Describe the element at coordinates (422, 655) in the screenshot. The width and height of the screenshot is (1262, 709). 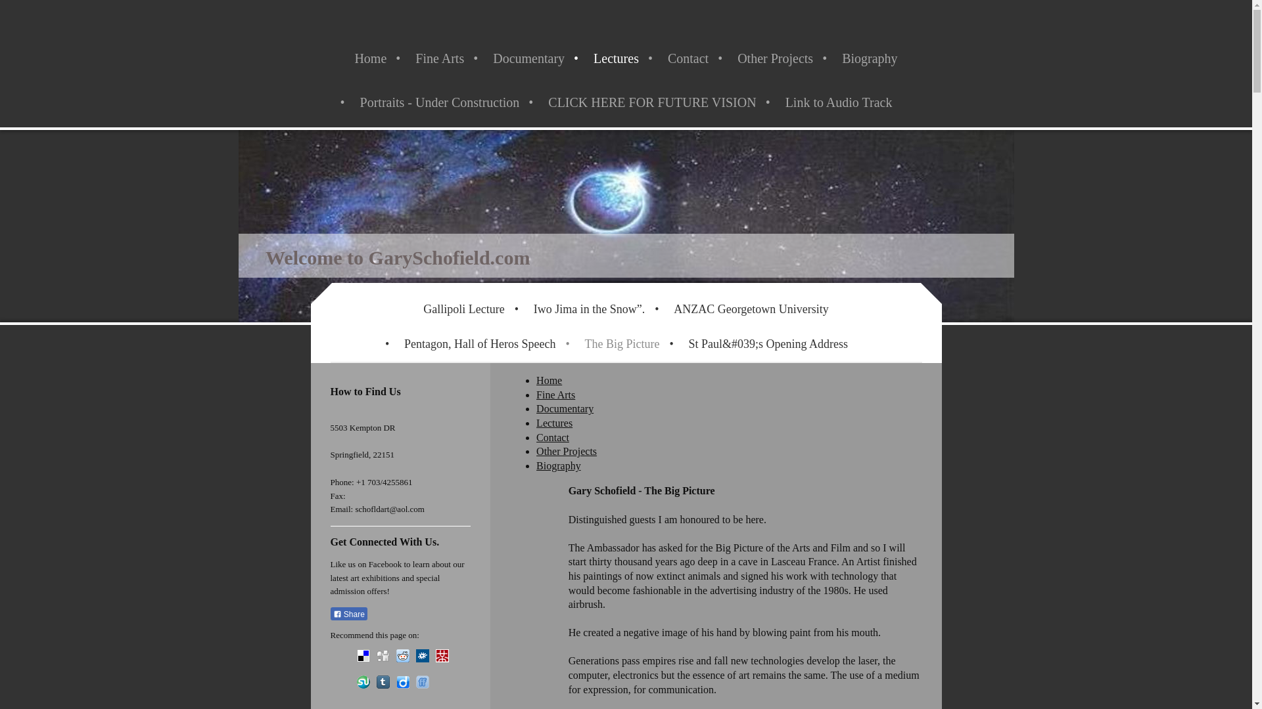
I see `Folkd` at that location.